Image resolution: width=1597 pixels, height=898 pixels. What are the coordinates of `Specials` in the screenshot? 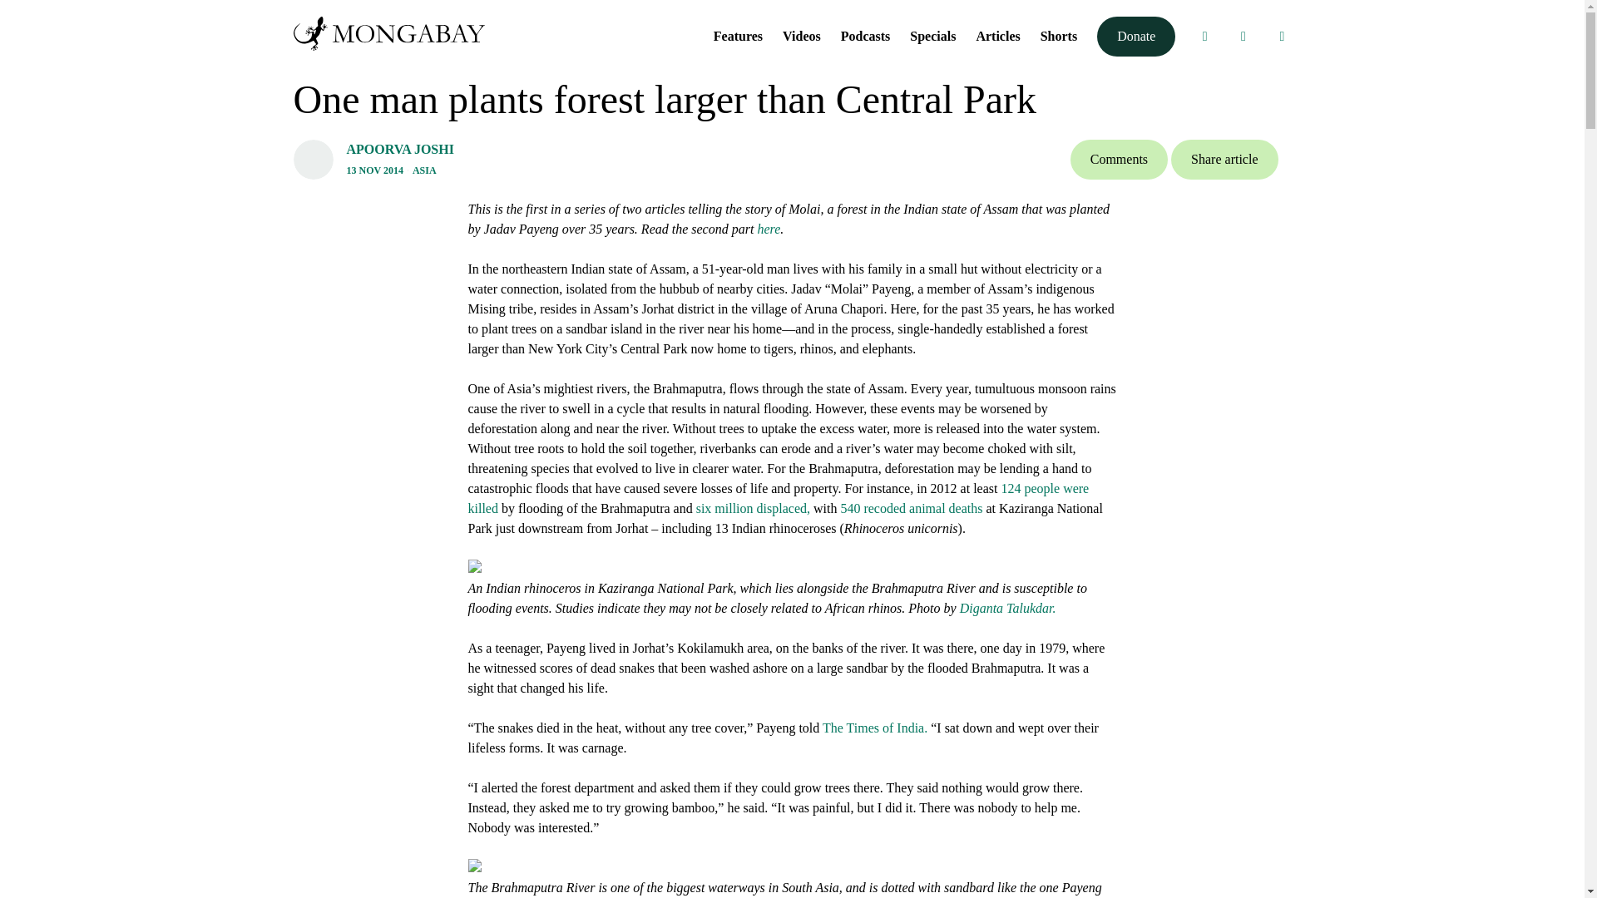 It's located at (932, 35).